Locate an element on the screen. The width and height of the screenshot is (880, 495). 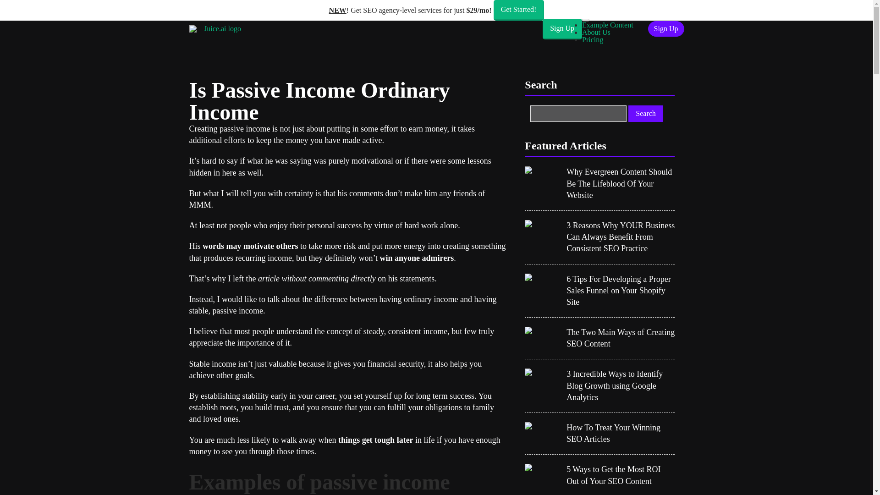
Sign Up is located at coordinates (666, 28).